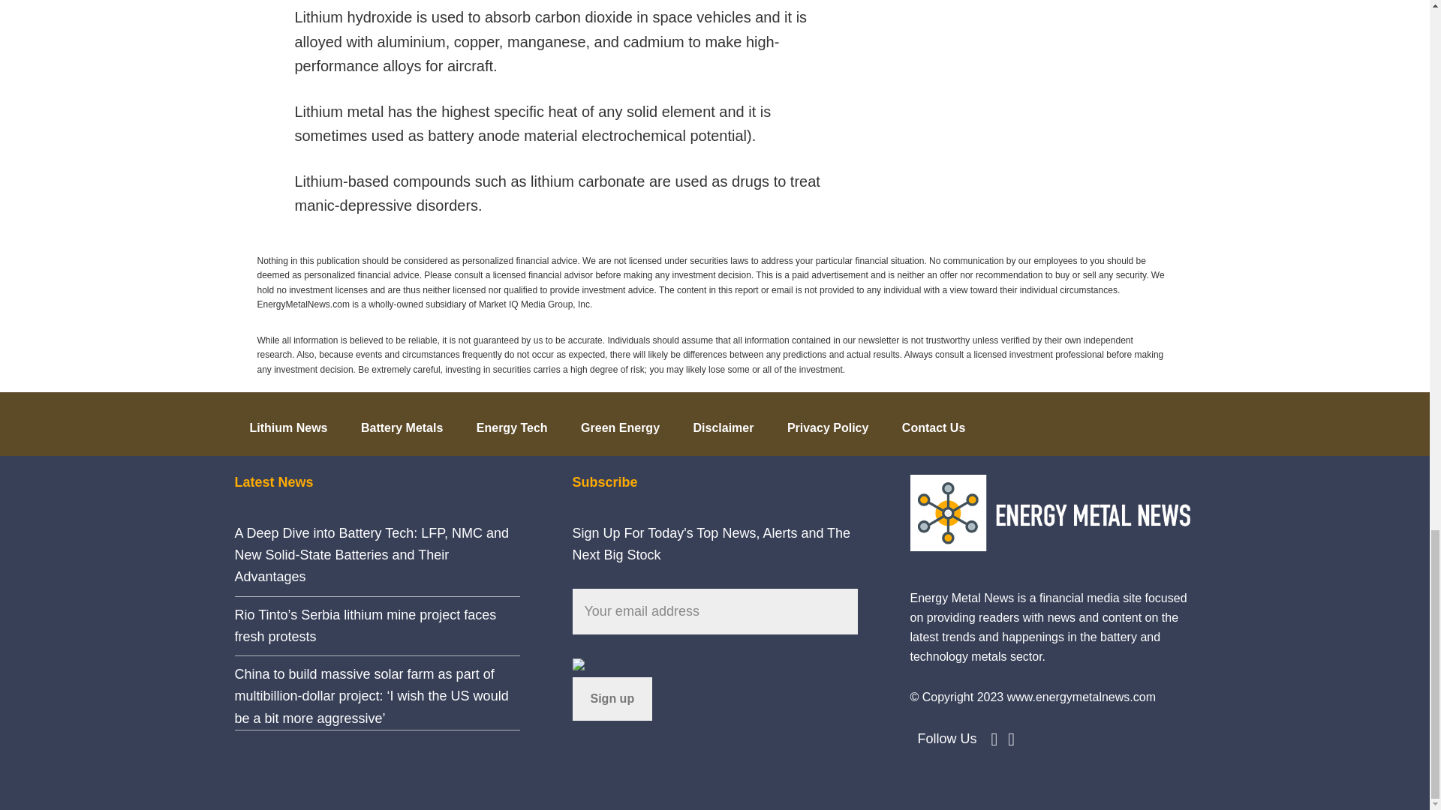  What do you see at coordinates (829, 424) in the screenshot?
I see `Privacy Policy` at bounding box center [829, 424].